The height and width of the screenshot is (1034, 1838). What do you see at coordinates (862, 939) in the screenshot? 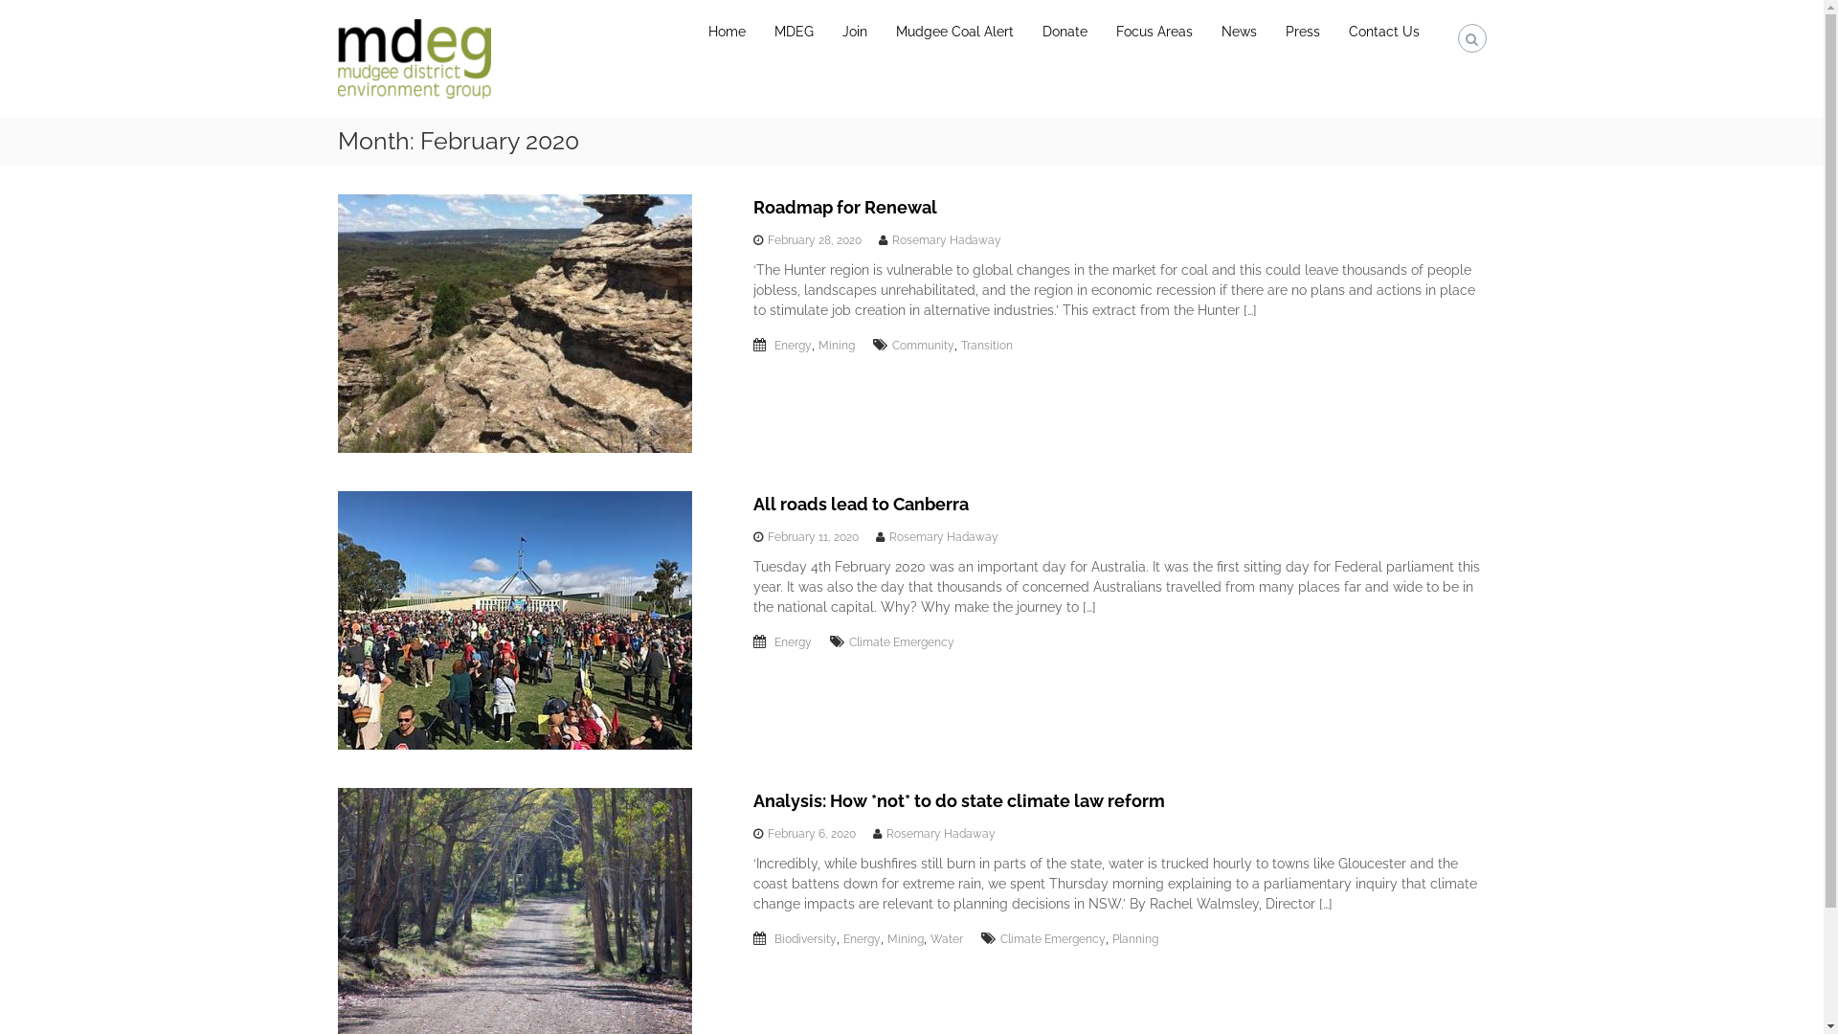
I see `Energy` at bounding box center [862, 939].